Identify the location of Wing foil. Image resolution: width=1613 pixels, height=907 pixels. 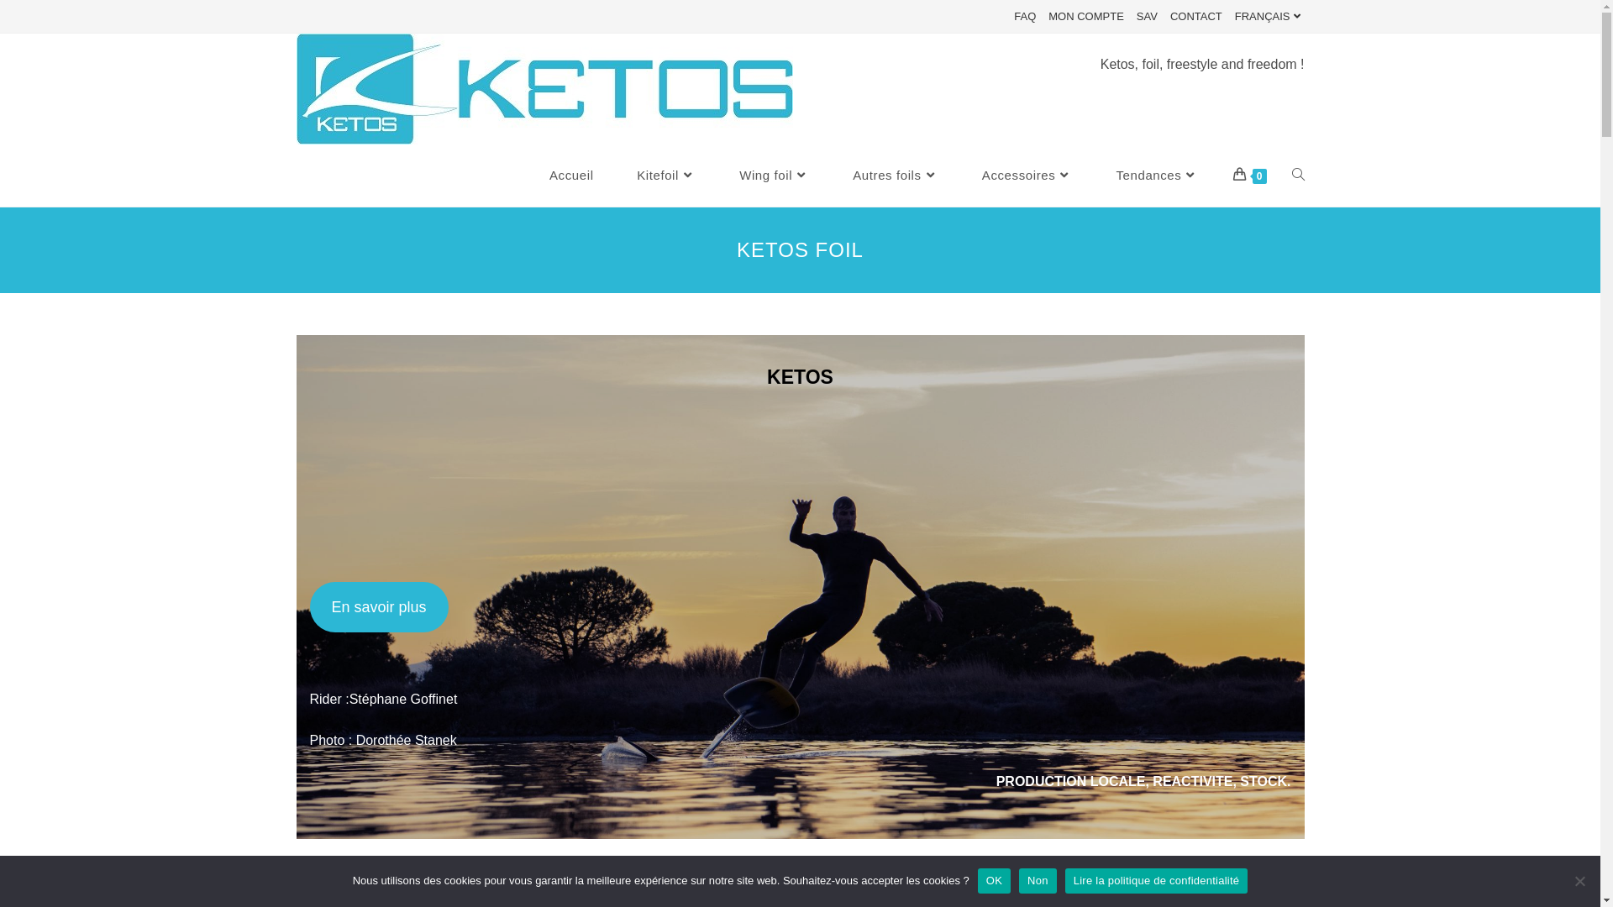
(775, 176).